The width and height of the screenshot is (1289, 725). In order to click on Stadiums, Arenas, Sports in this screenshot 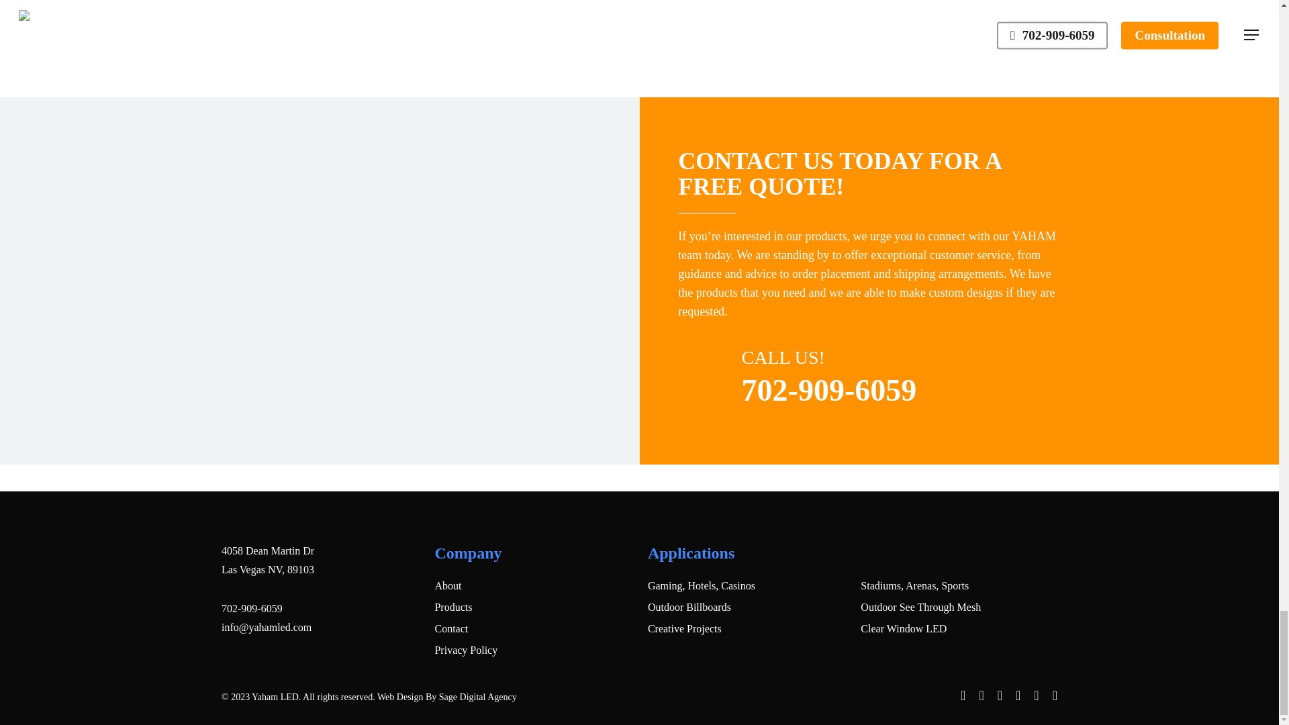, I will do `click(959, 585)`.